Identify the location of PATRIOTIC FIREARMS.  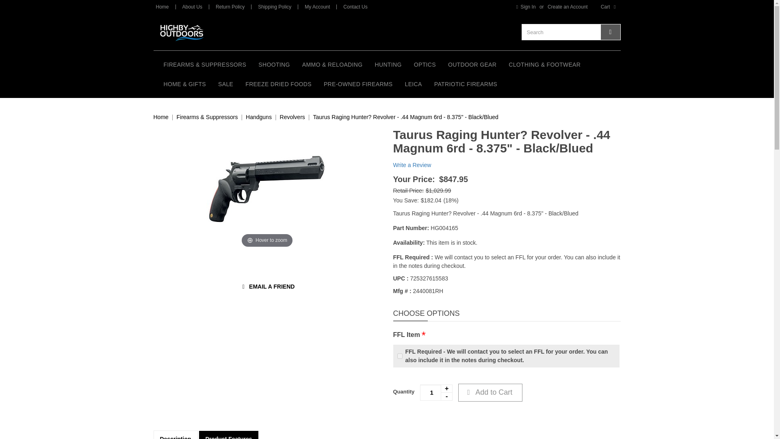
(466, 84).